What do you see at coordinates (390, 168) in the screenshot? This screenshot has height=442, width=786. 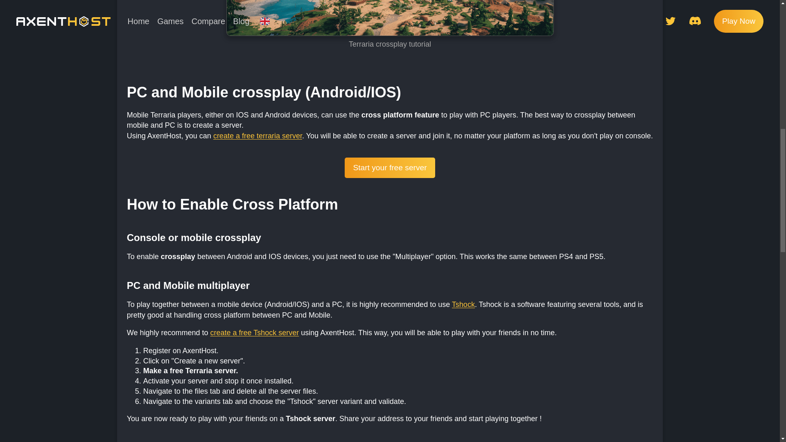 I see `Start your free server` at bounding box center [390, 168].